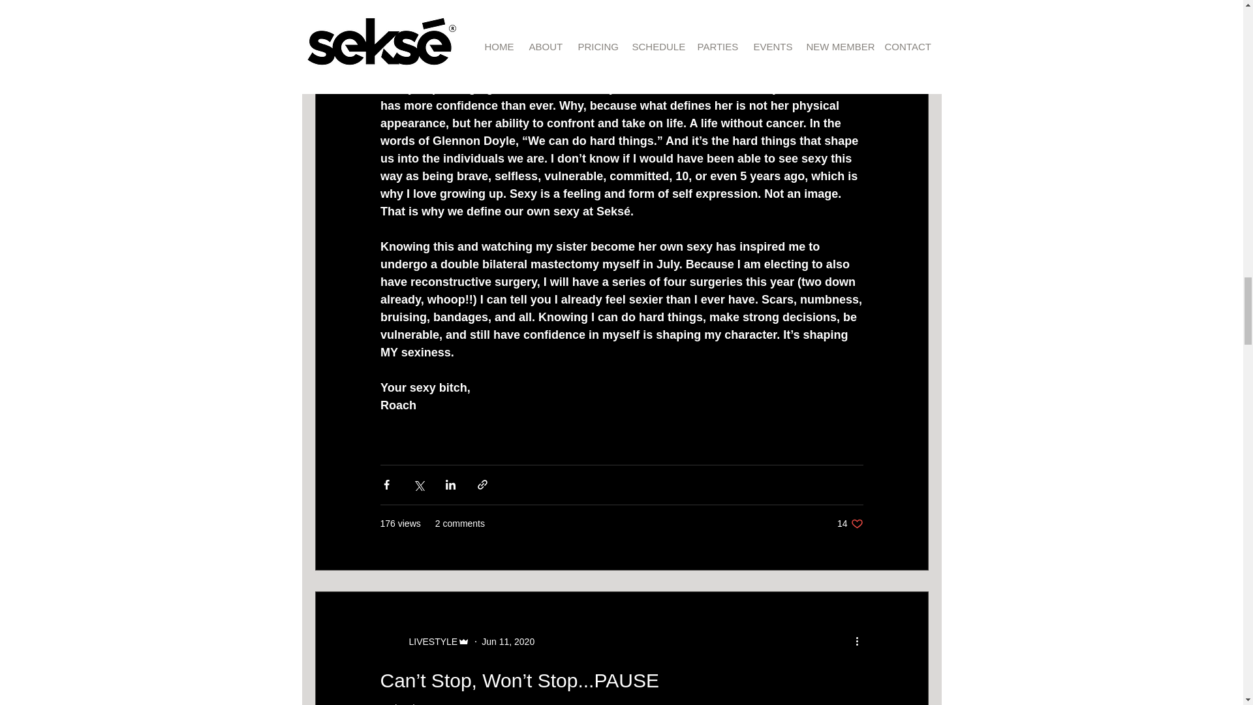 Image resolution: width=1253 pixels, height=705 pixels. I want to click on Jun 11, 2020, so click(850, 524).